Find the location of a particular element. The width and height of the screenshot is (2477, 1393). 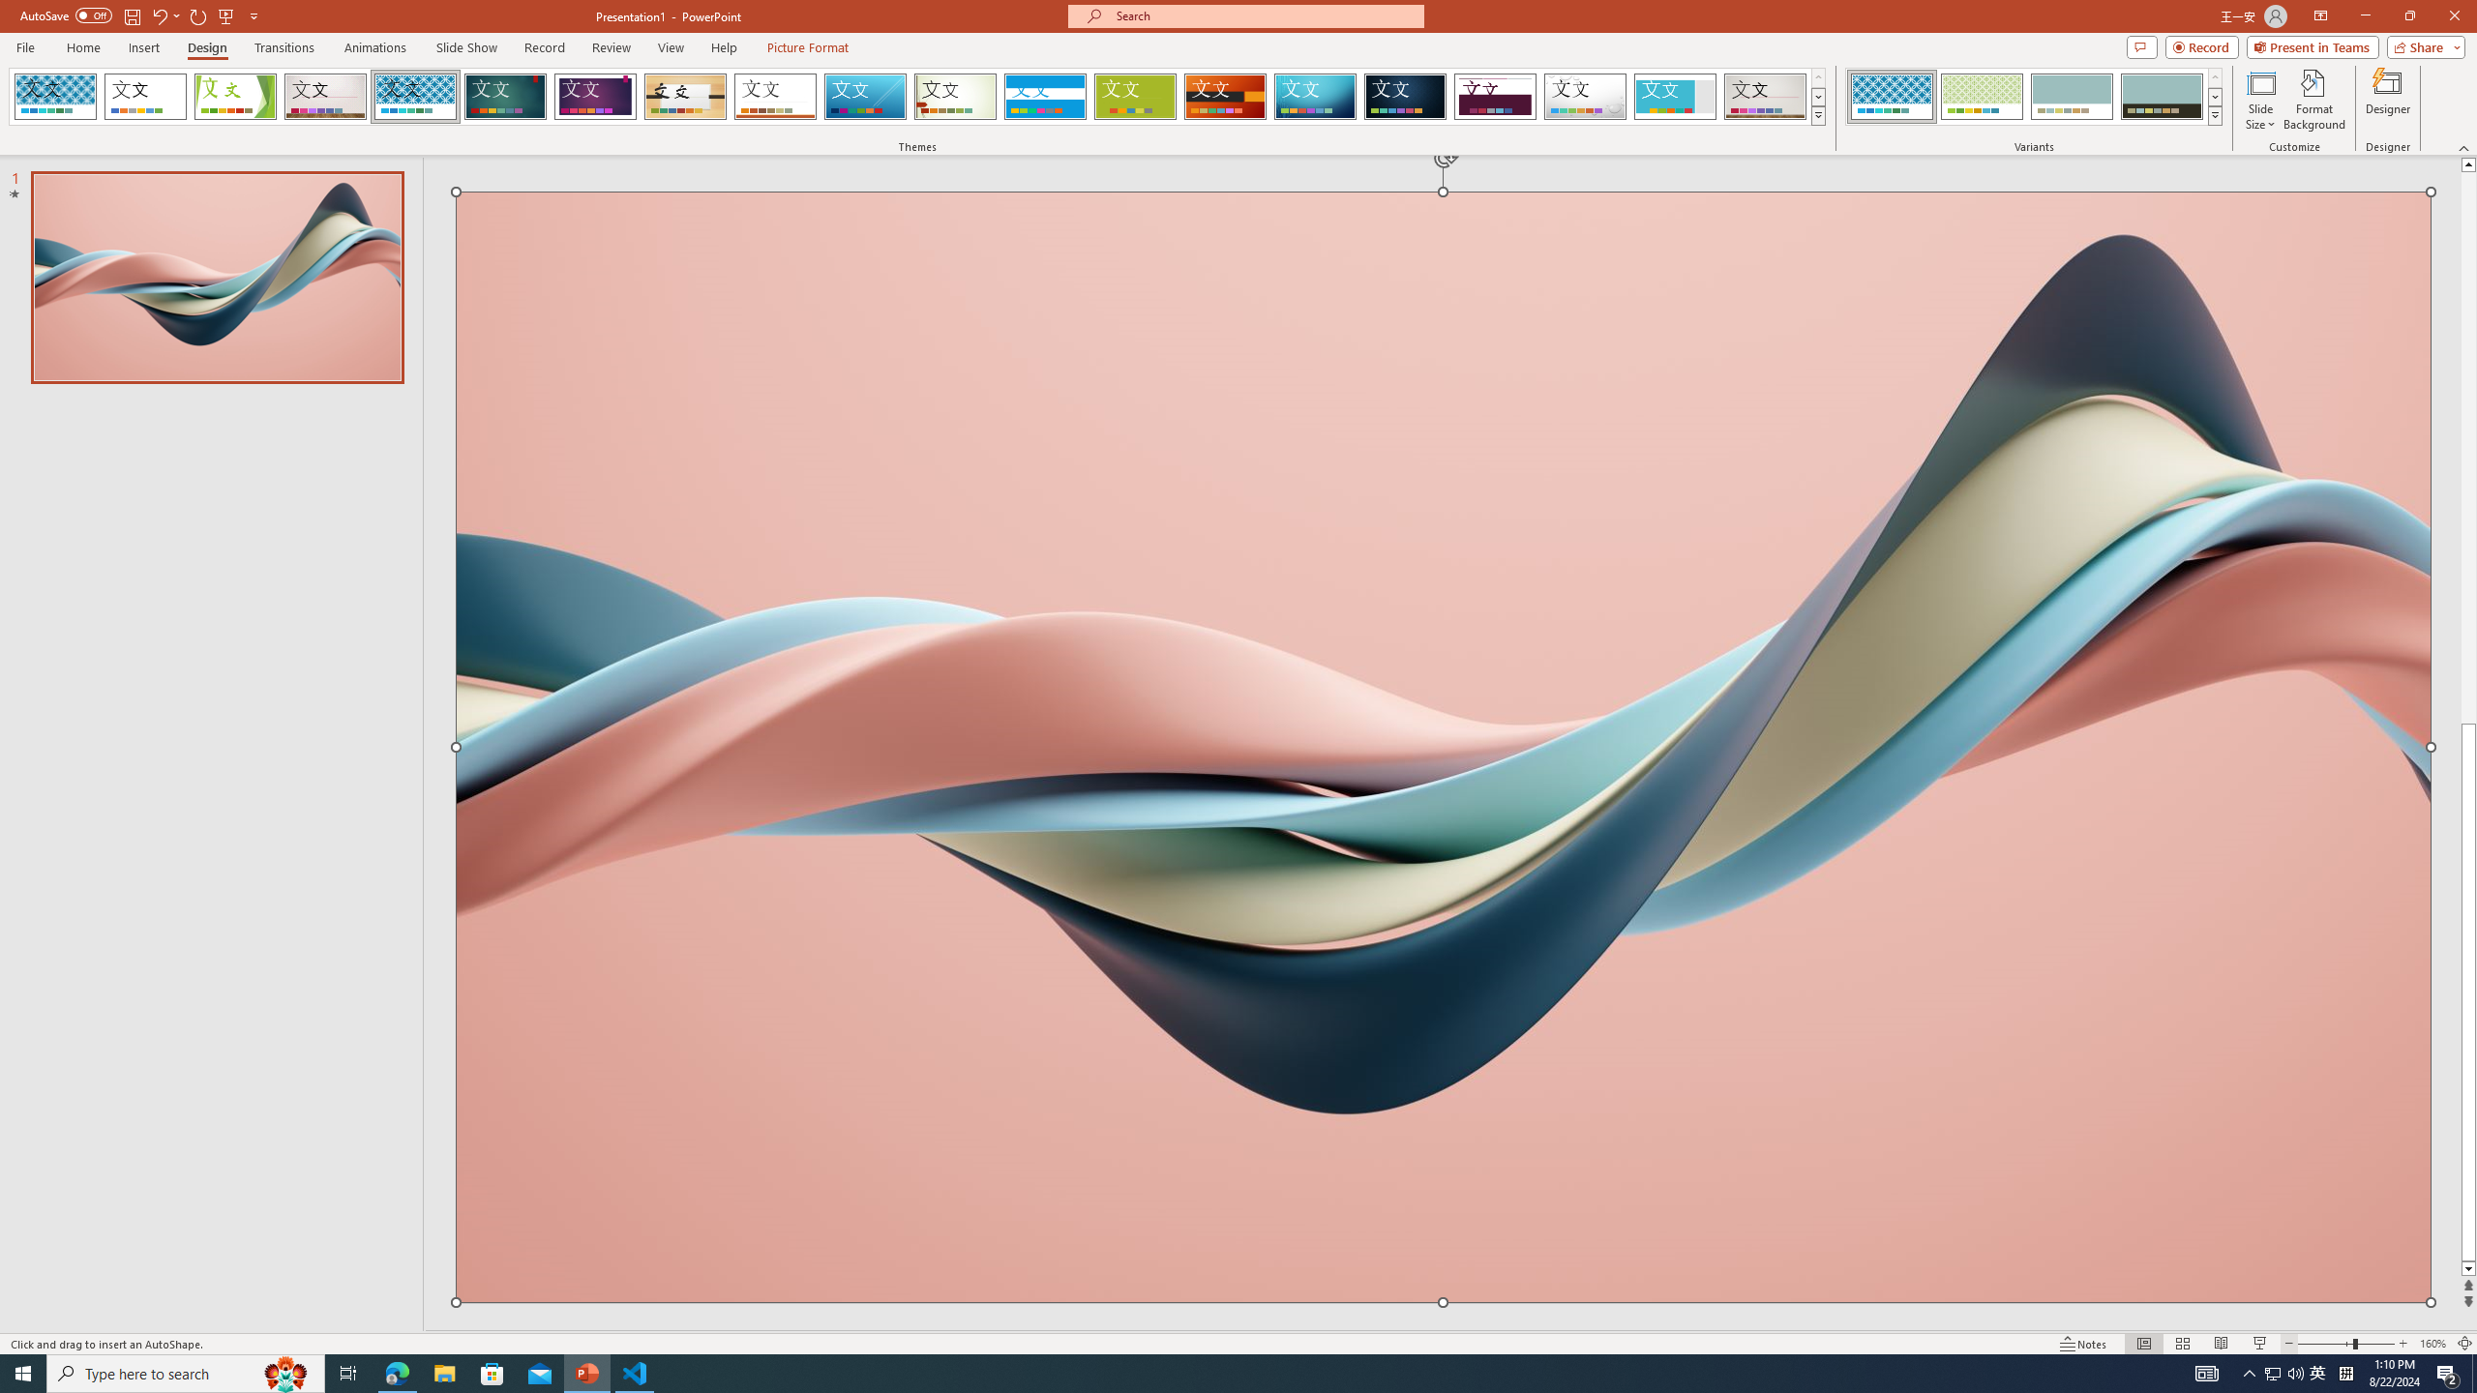

AutomationID: SlideThemesGallery is located at coordinates (917, 97).